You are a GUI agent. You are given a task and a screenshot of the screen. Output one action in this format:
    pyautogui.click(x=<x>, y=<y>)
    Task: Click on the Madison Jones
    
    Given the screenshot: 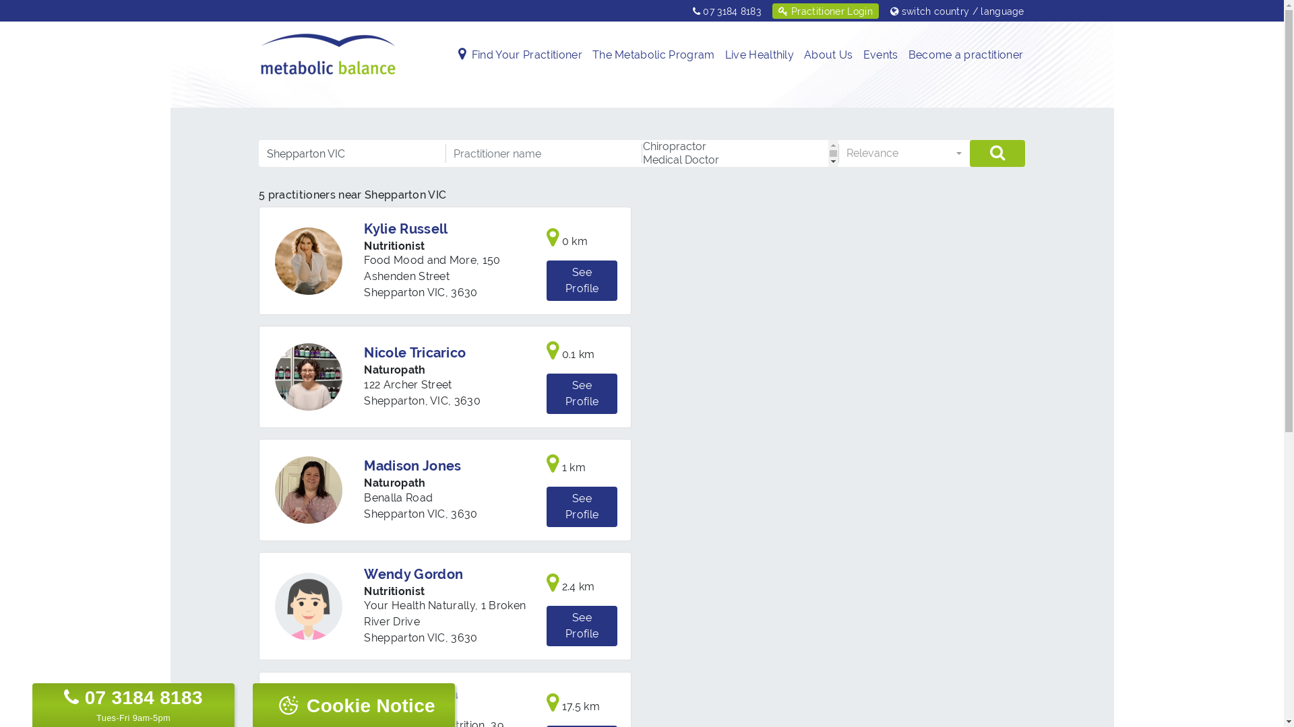 What is the action you would take?
    pyautogui.click(x=412, y=466)
    